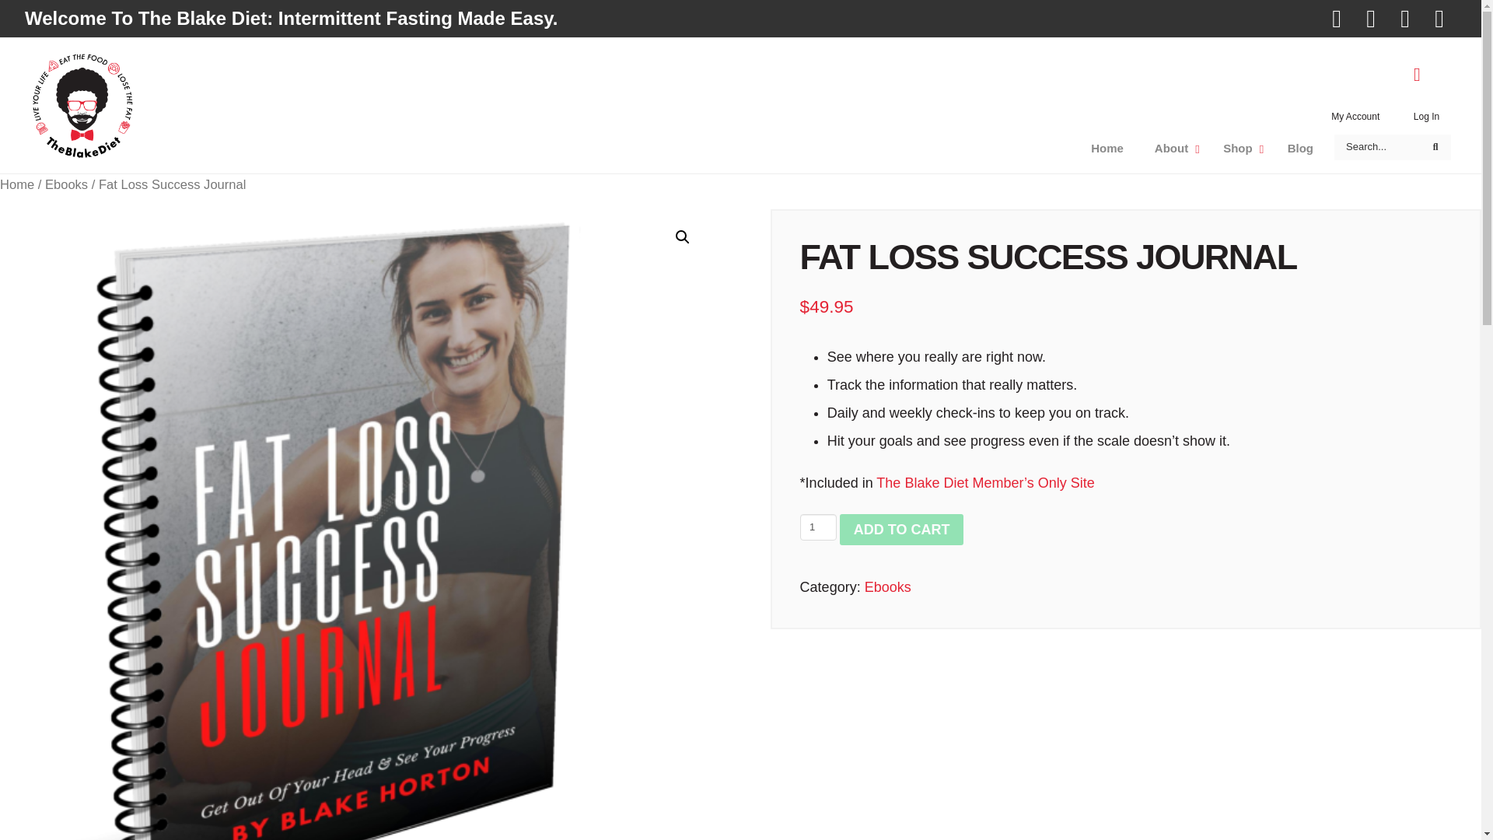 The image size is (1493, 840). What do you see at coordinates (1300, 149) in the screenshot?
I see `Blog` at bounding box center [1300, 149].